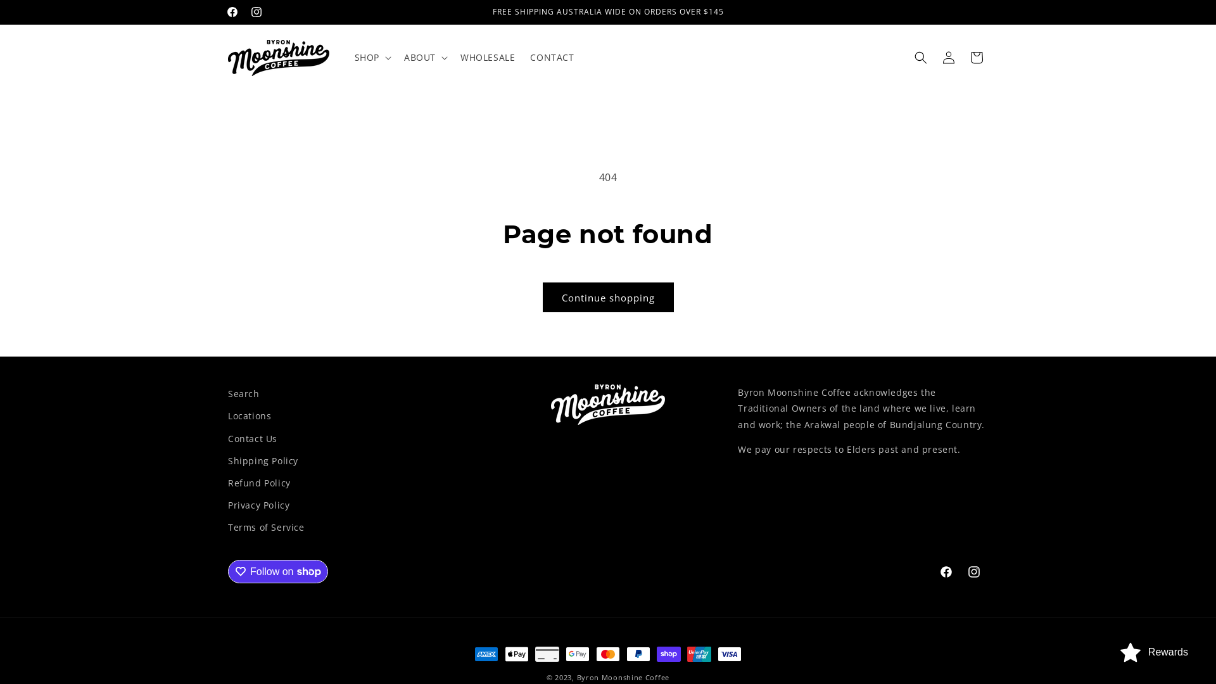 Image resolution: width=1216 pixels, height=684 pixels. What do you see at coordinates (488, 58) in the screenshot?
I see `WHOLESALE` at bounding box center [488, 58].